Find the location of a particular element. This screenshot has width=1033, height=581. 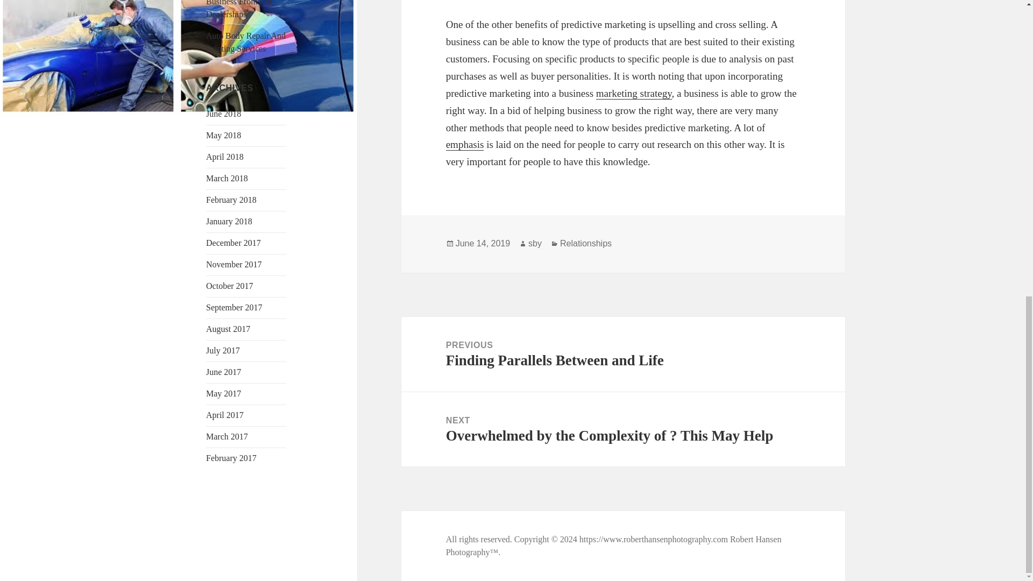

July 2017 is located at coordinates (223, 350).